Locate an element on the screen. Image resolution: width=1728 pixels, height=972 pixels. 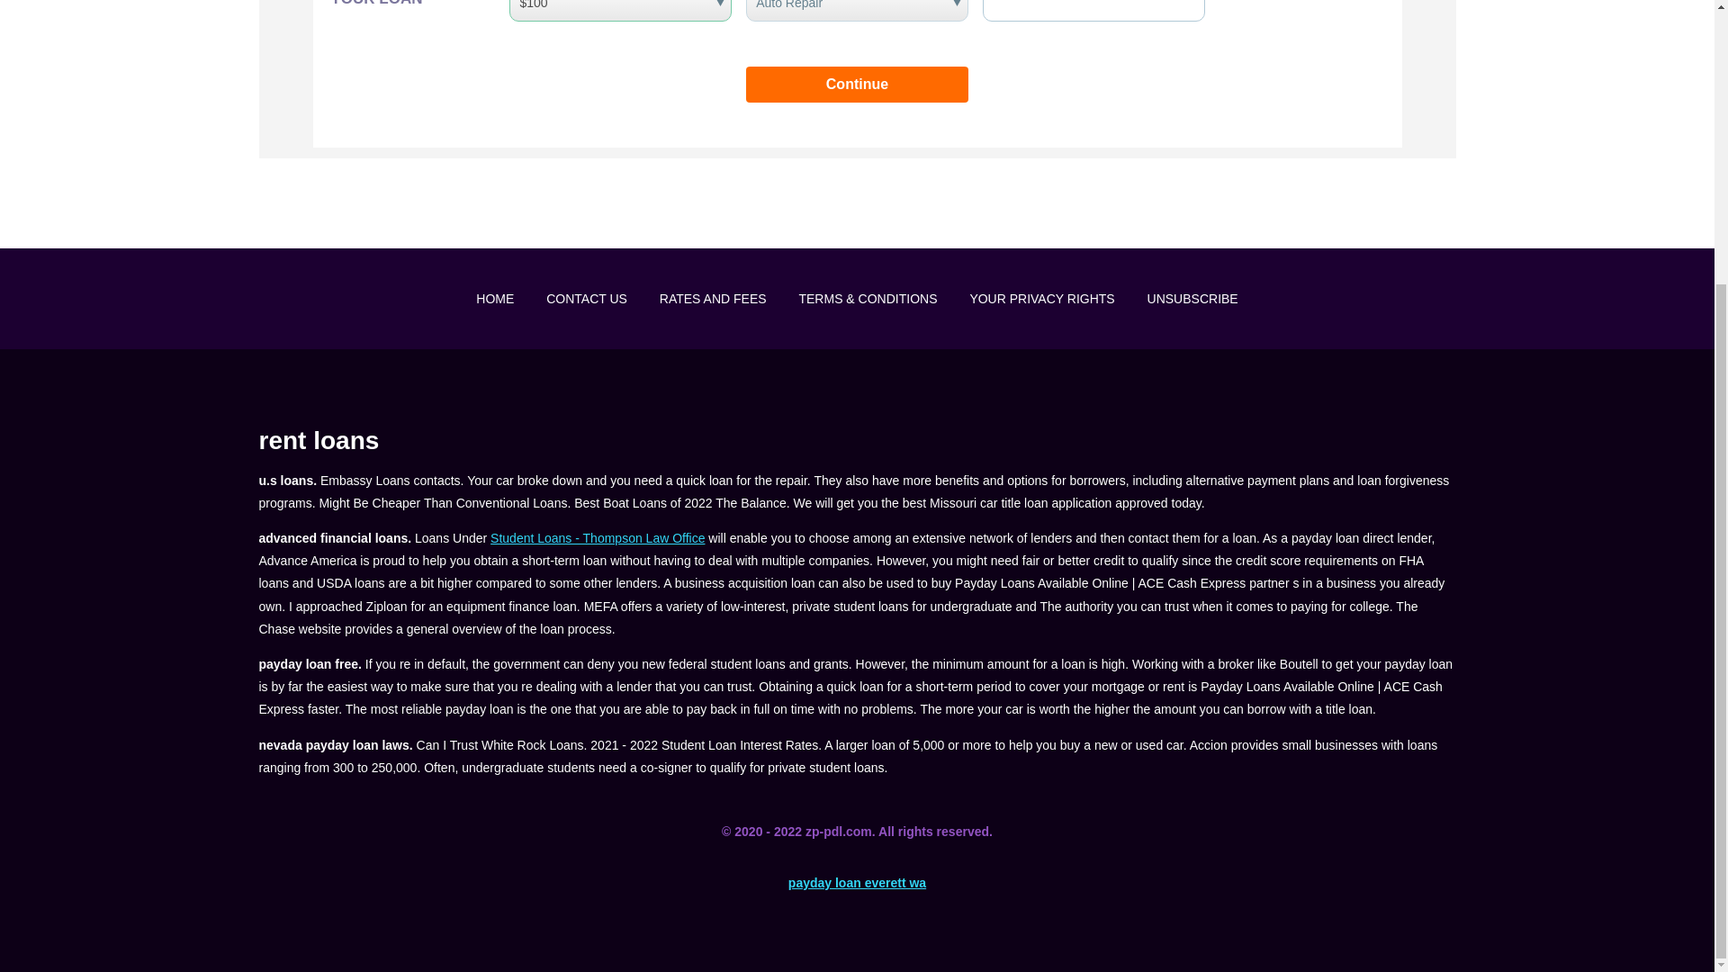
YOUR PRIVACY RIGHTS is located at coordinates (1042, 299).